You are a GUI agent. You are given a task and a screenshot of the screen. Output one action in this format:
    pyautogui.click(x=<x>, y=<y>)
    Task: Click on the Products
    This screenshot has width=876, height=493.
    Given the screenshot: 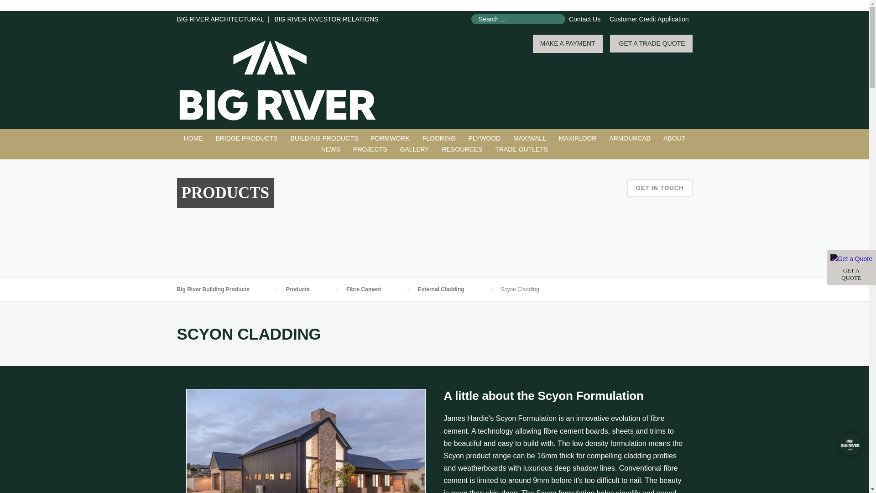 What is the action you would take?
    pyautogui.click(x=307, y=289)
    